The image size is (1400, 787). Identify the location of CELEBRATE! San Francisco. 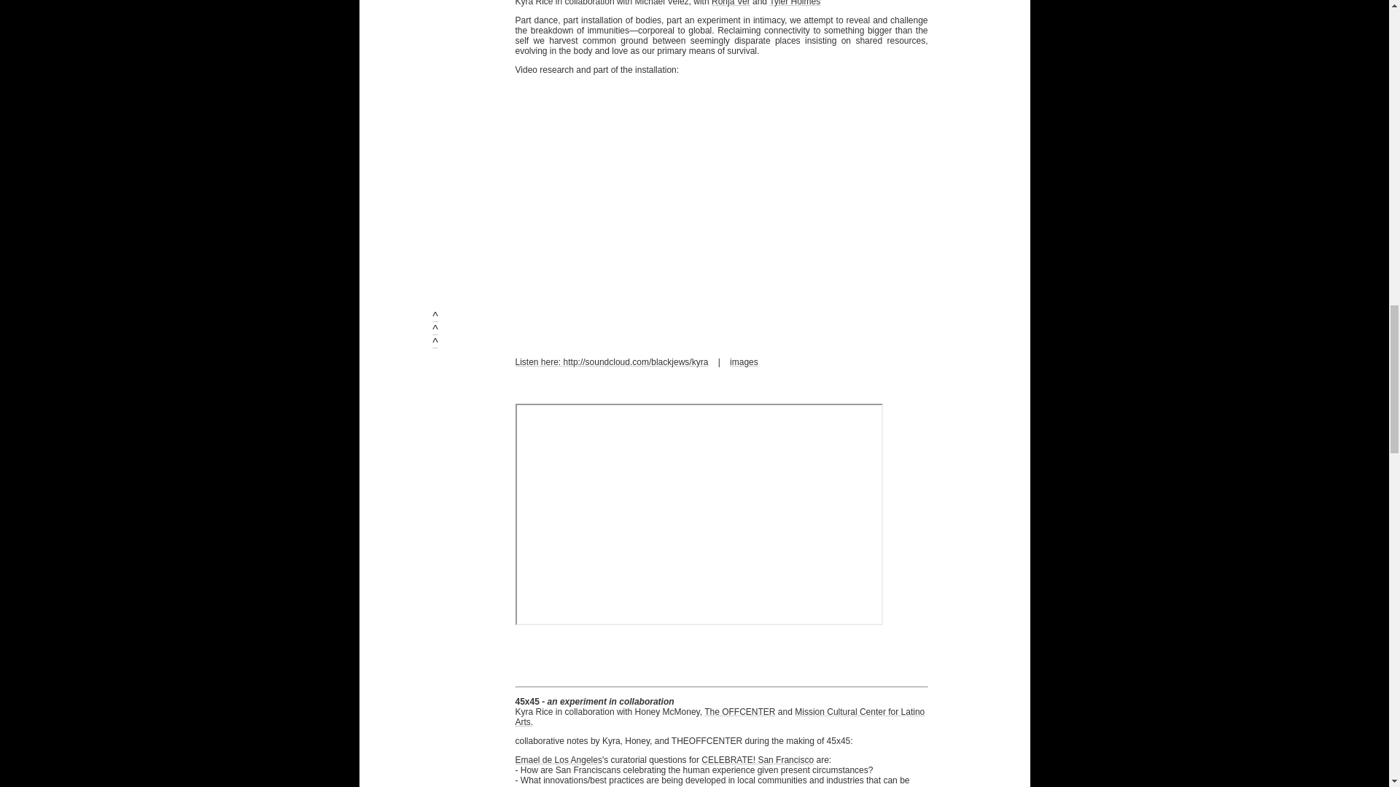
(757, 759).